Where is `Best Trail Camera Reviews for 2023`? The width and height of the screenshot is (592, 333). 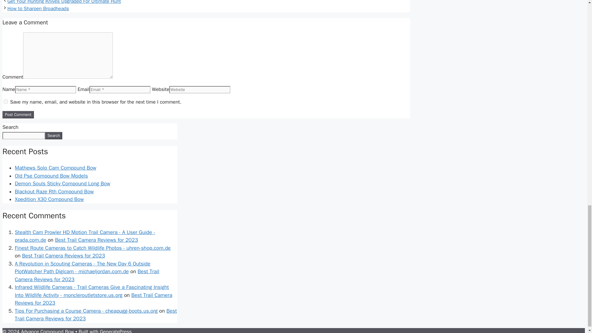
Best Trail Camera Reviews for 2023 is located at coordinates (93, 299).